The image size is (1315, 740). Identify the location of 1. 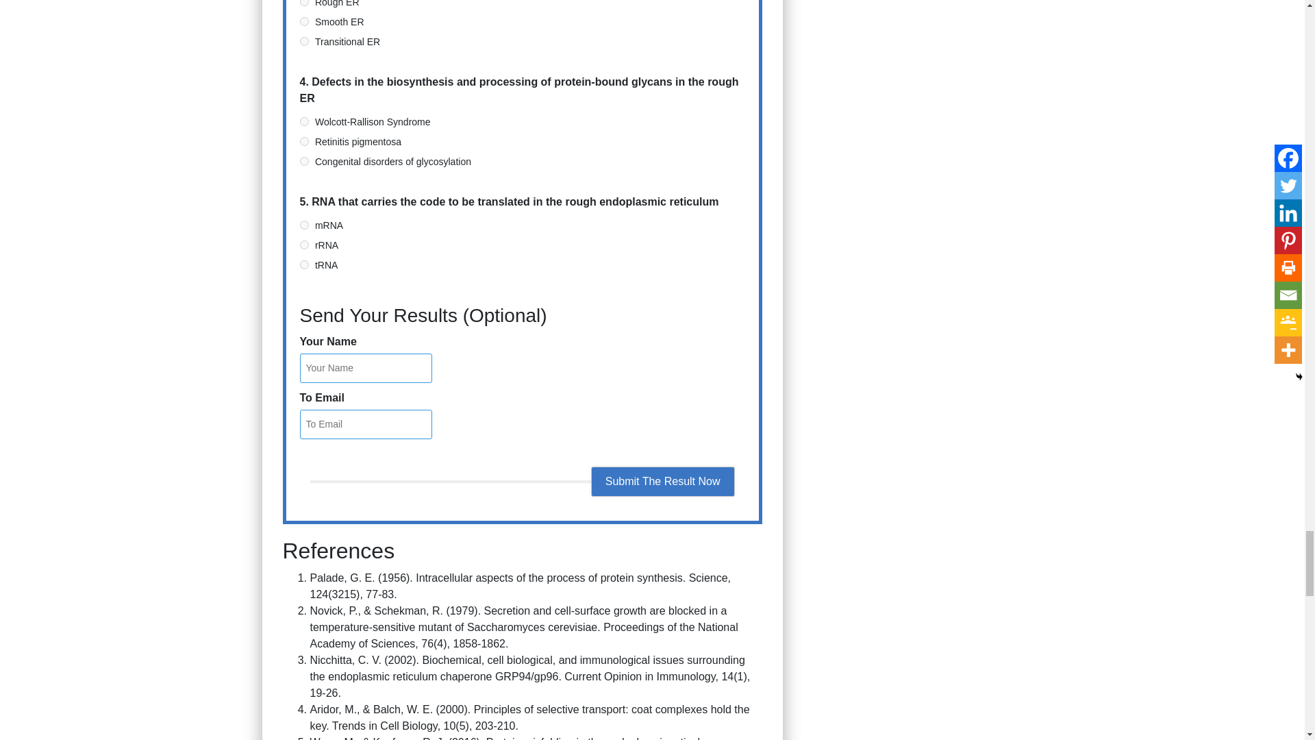
(304, 245).